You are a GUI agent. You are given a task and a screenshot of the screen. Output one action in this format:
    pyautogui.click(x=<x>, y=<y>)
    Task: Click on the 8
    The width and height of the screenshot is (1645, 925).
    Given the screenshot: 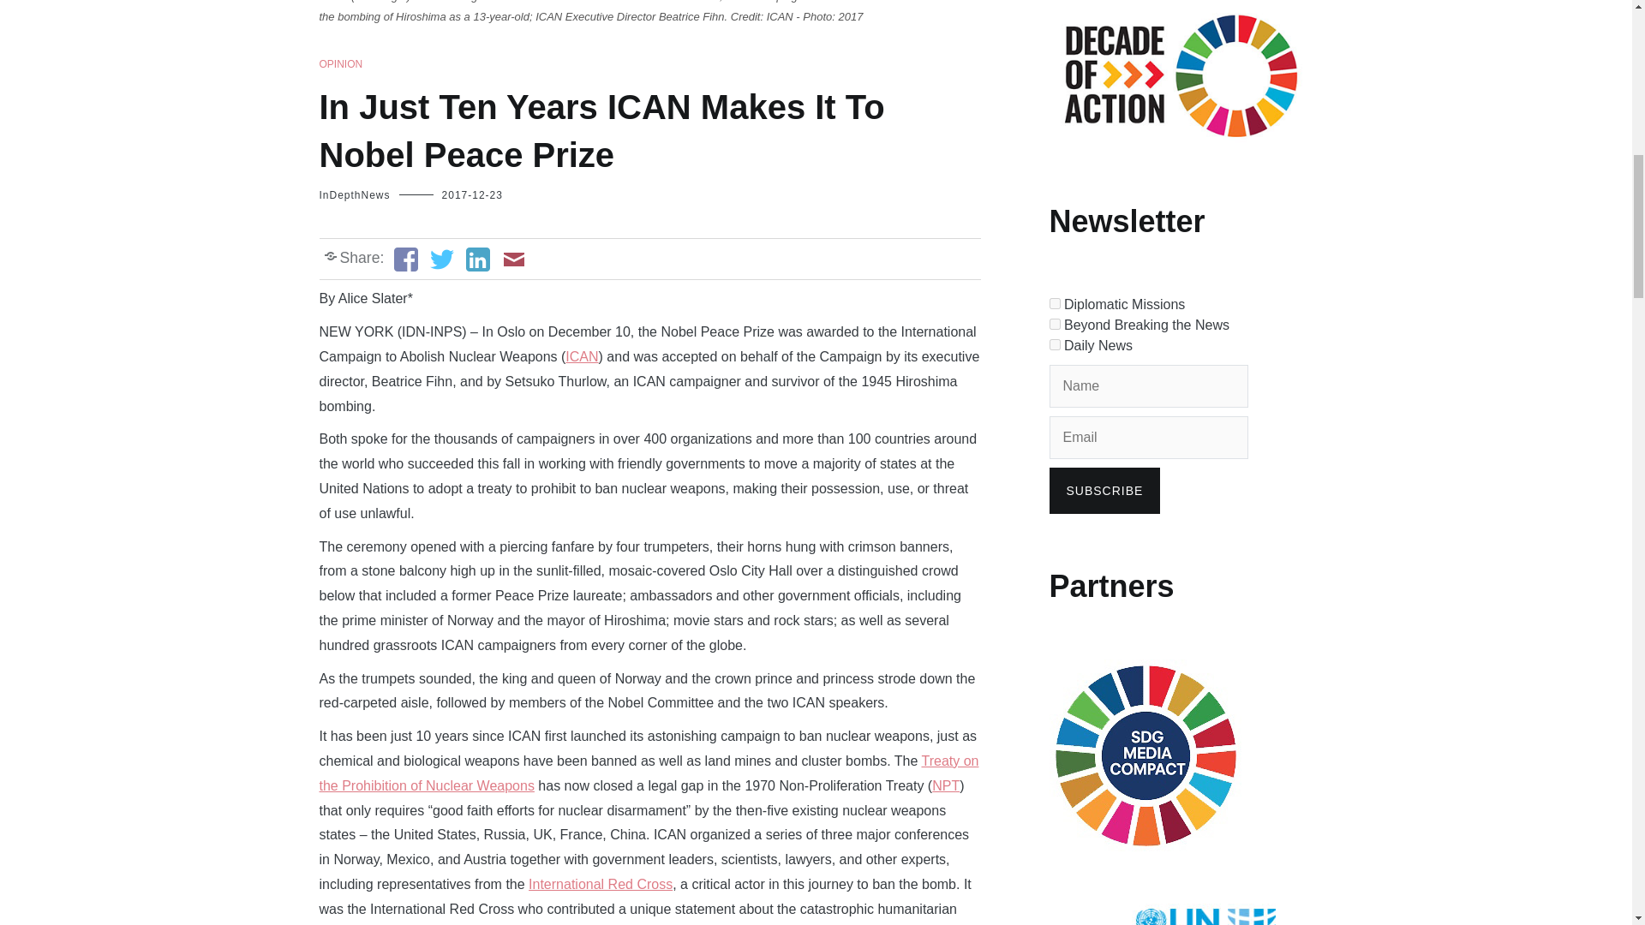 What is the action you would take?
    pyautogui.click(x=1054, y=303)
    